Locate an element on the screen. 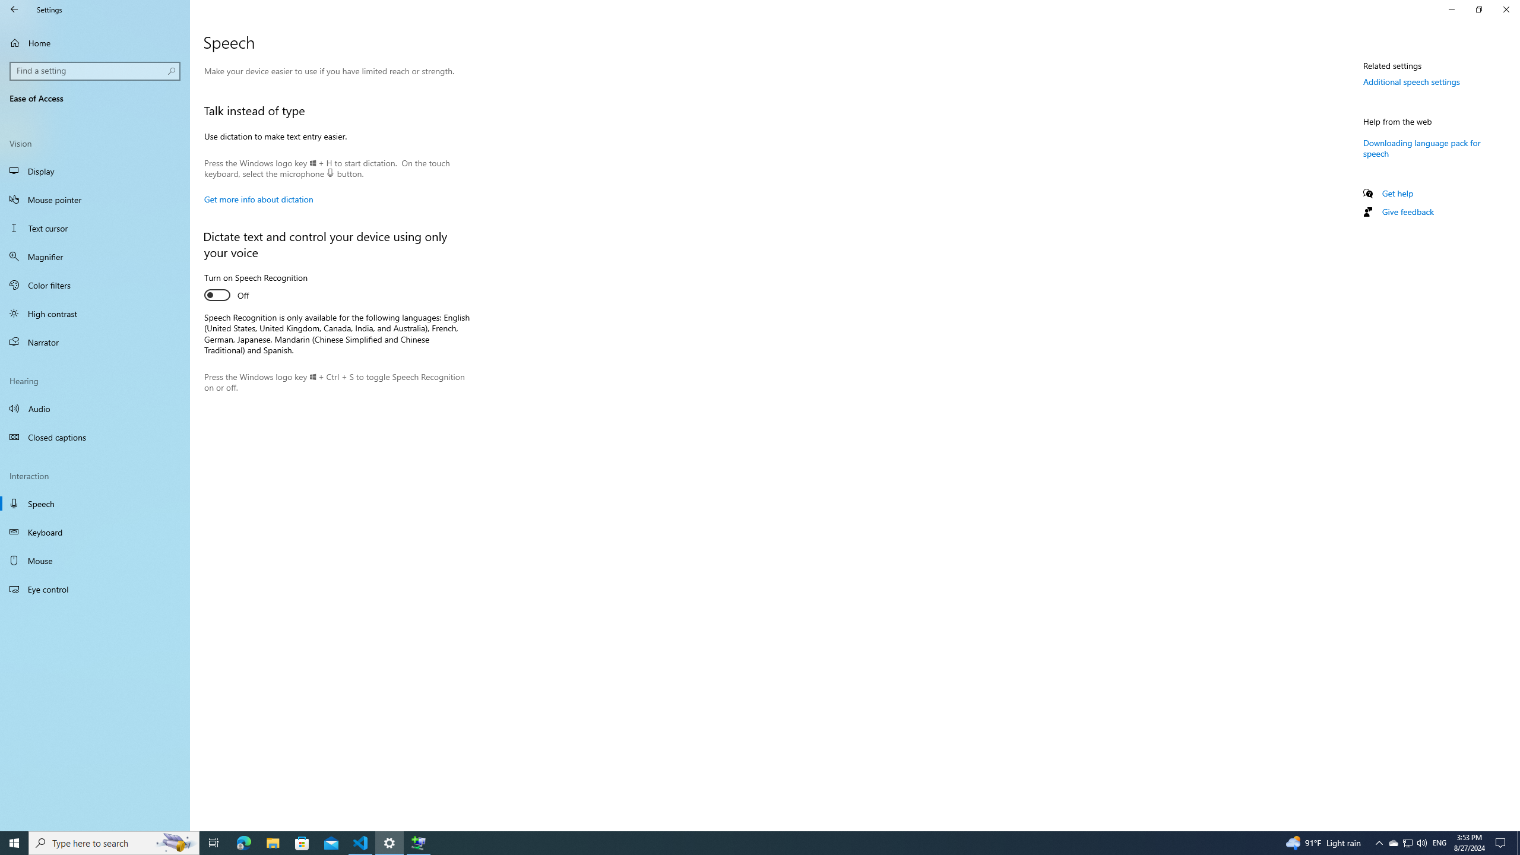  Mouse is located at coordinates (95, 560).